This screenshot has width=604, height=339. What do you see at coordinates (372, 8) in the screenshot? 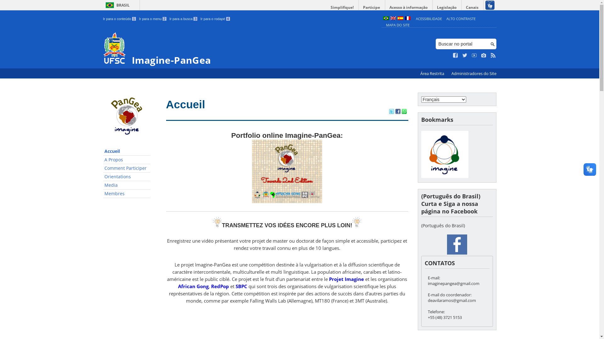
I see `Participe` at bounding box center [372, 8].